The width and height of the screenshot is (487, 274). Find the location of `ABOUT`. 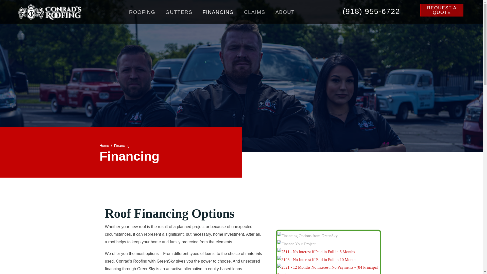

ABOUT is located at coordinates (285, 12).